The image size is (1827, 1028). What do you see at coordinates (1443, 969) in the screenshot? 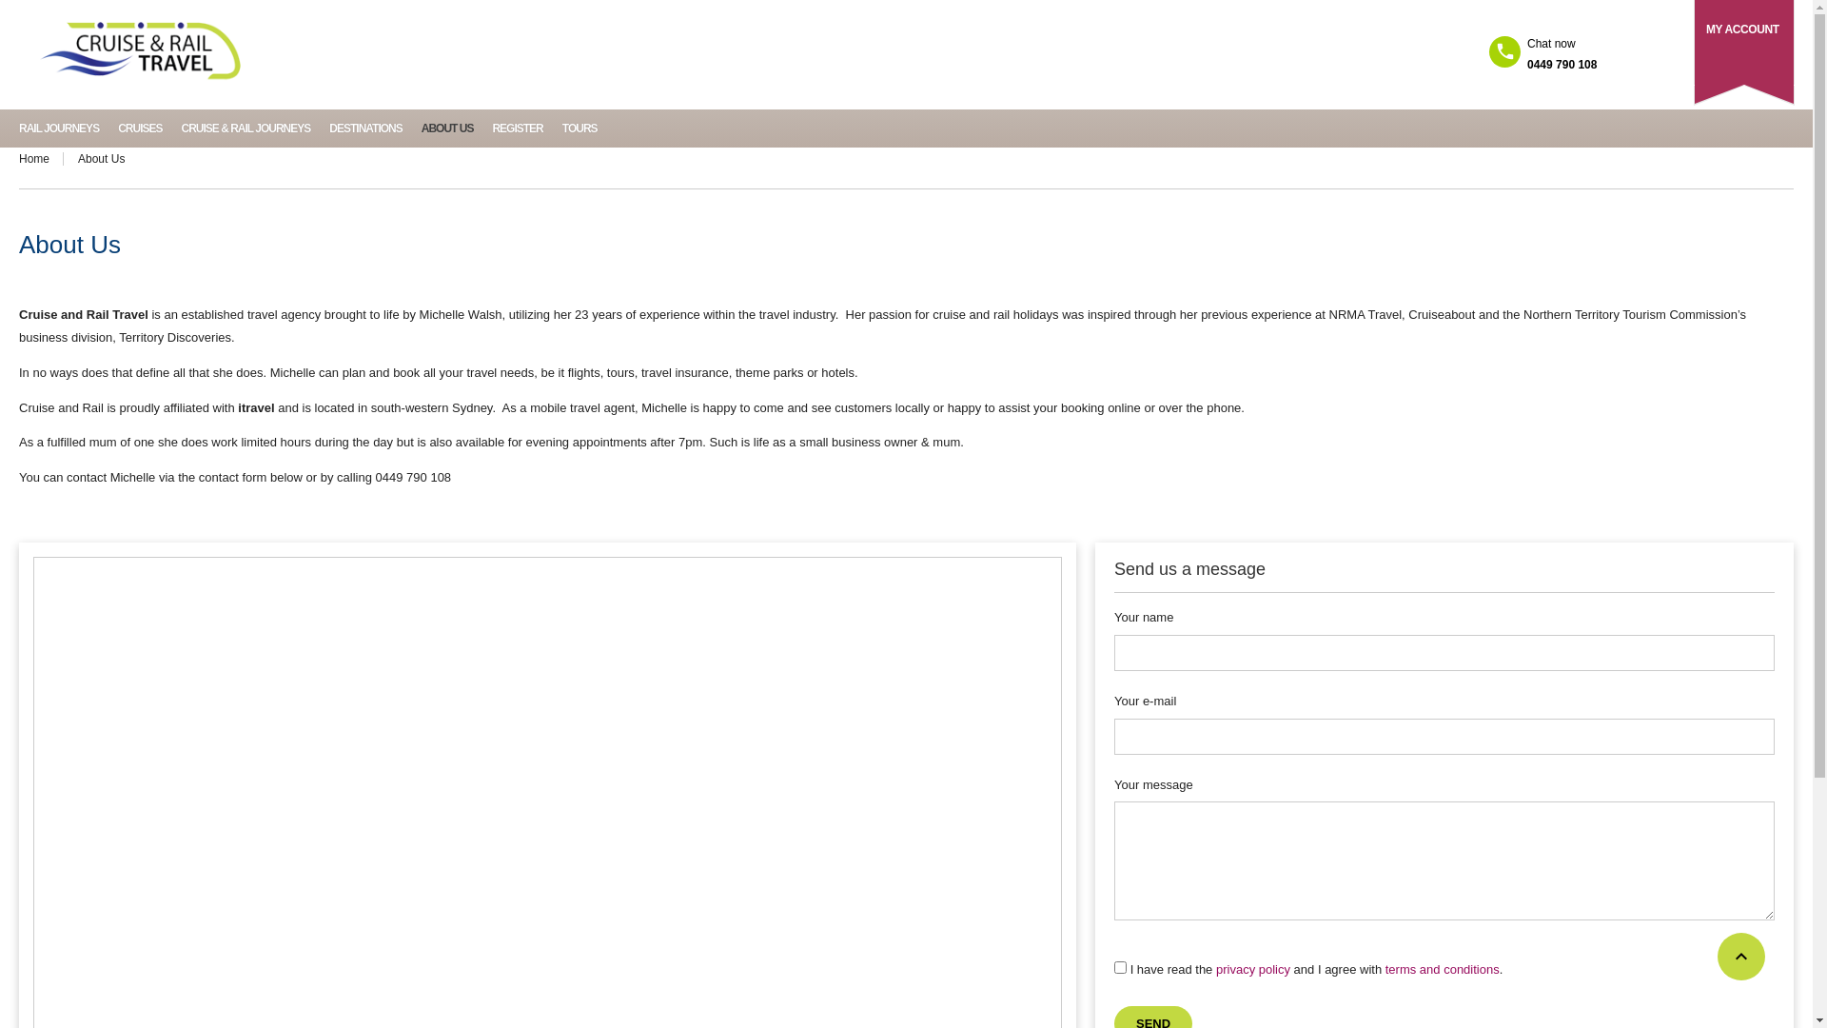
I see `terms and conditions` at bounding box center [1443, 969].